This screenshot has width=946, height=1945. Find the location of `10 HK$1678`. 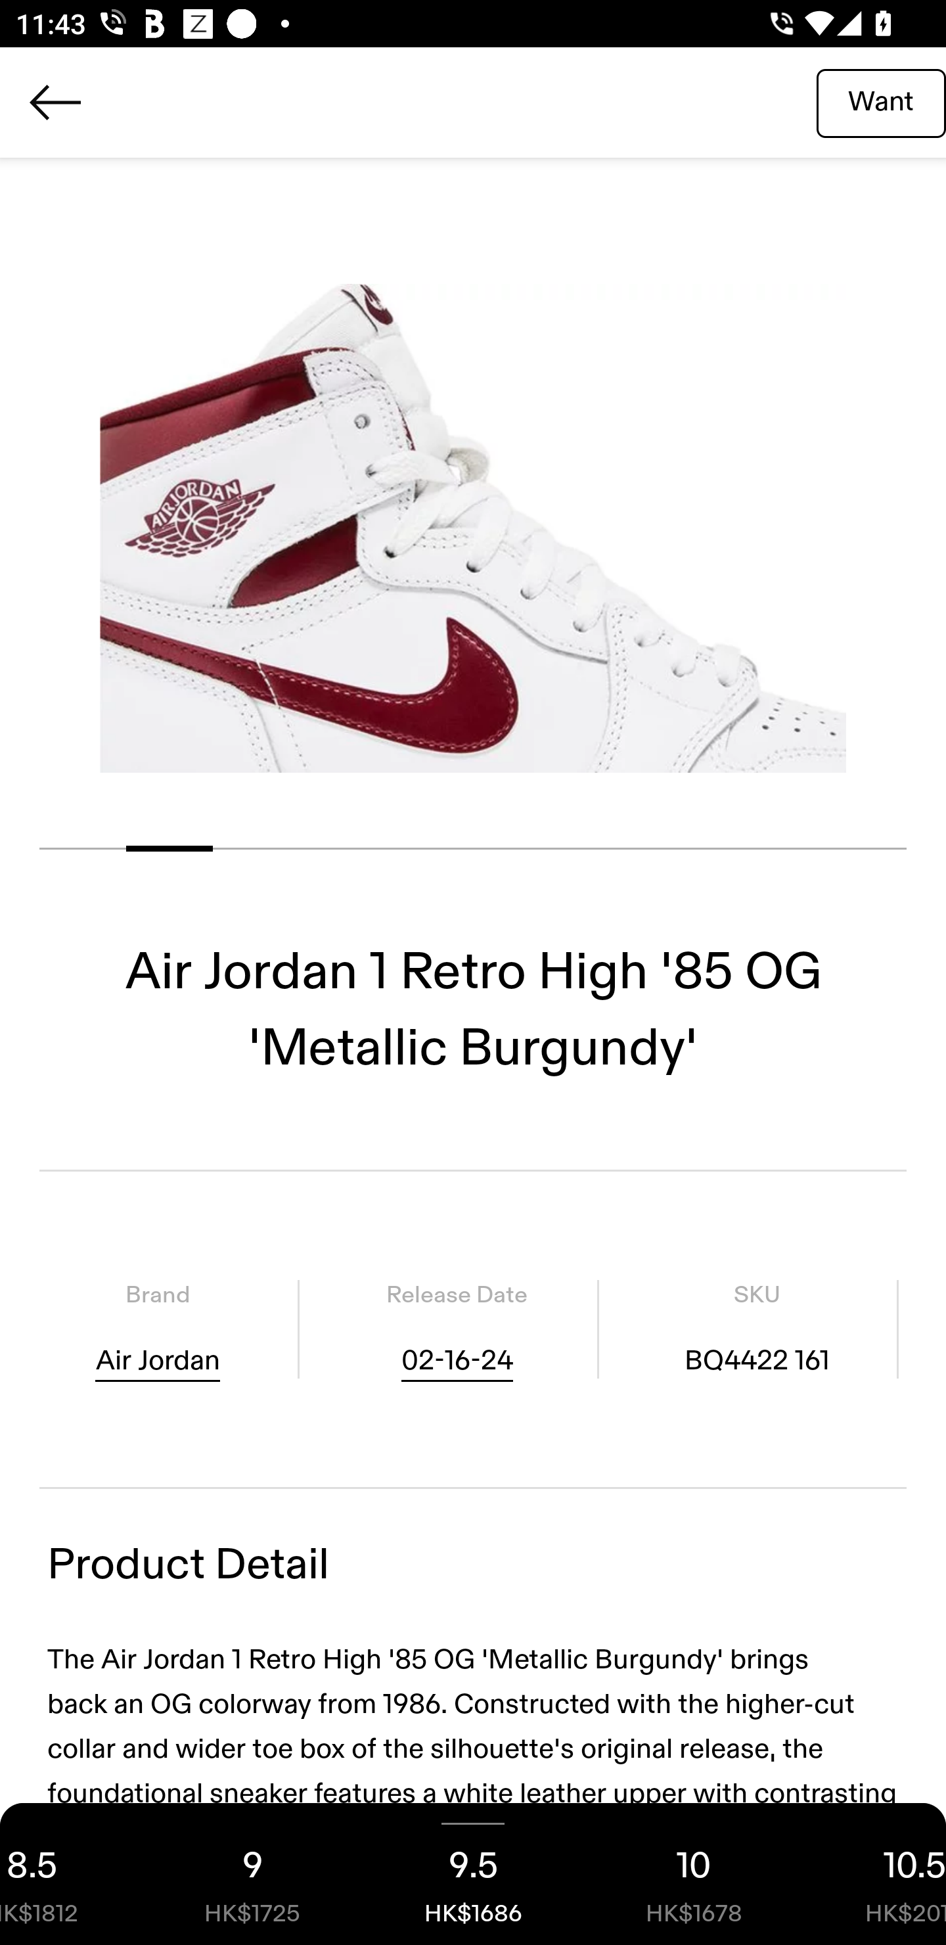

10 HK$1678 is located at coordinates (694, 1874).